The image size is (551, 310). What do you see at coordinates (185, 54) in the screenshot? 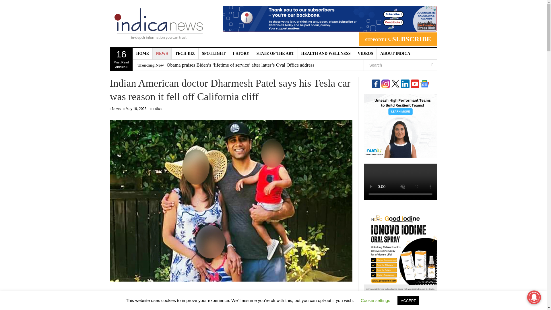
I see `indica` at bounding box center [185, 54].